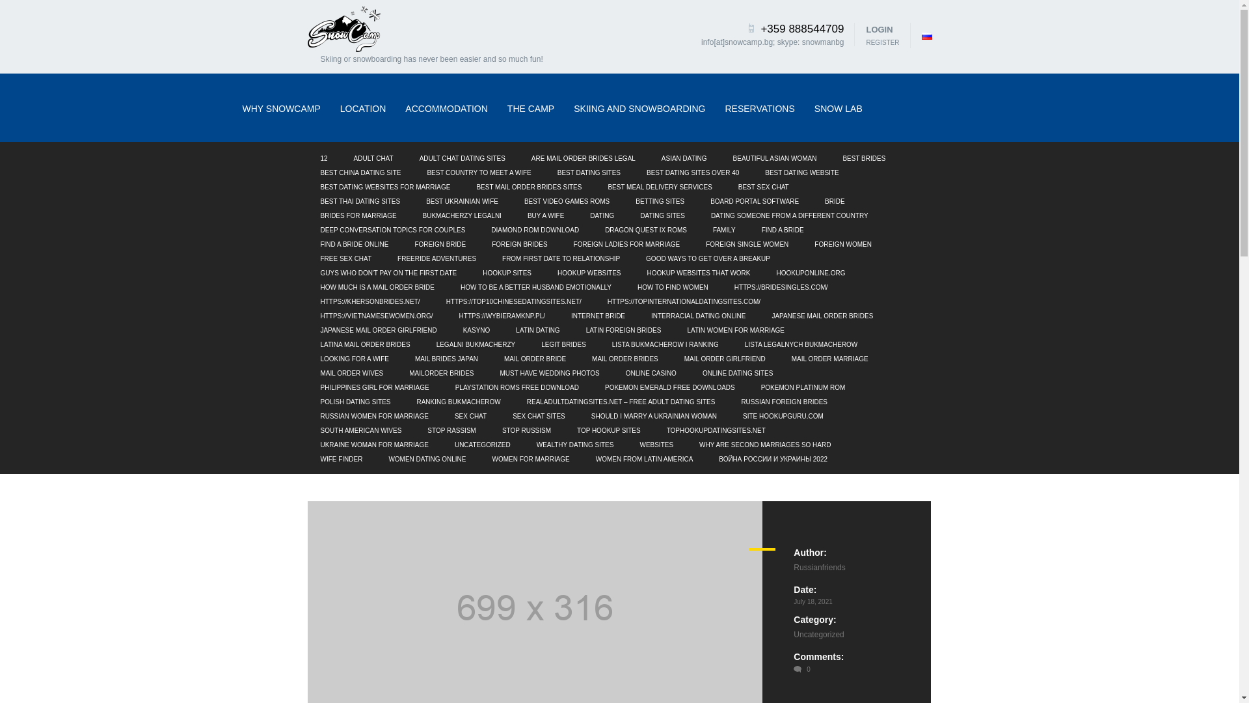 This screenshot has width=1249, height=703. Describe the element at coordinates (463, 159) in the screenshot. I see `ADULT CHAT DATING SITES` at that location.